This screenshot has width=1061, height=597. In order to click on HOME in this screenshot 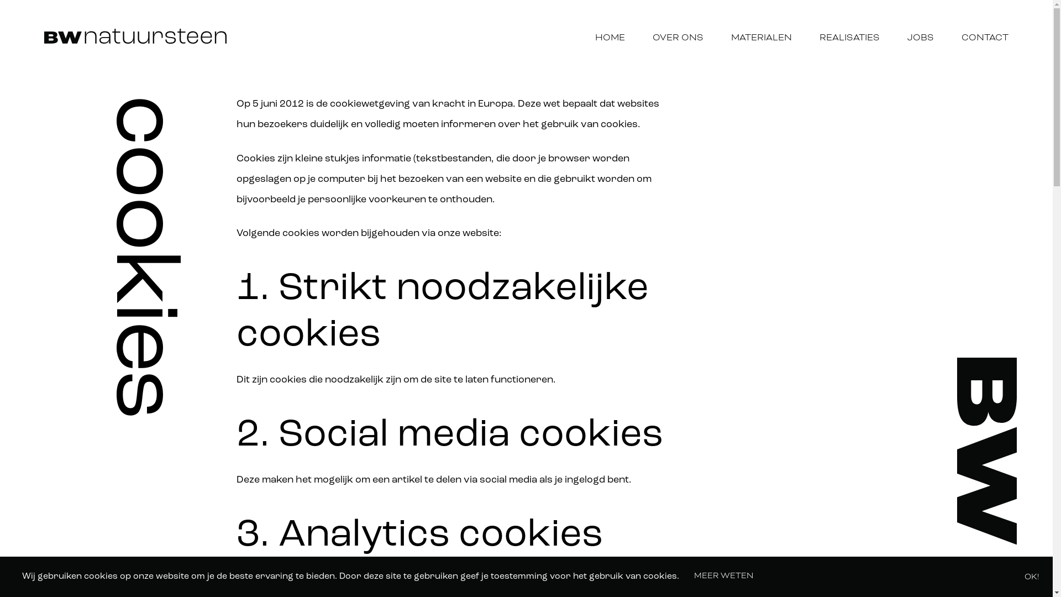, I will do `click(610, 38)`.